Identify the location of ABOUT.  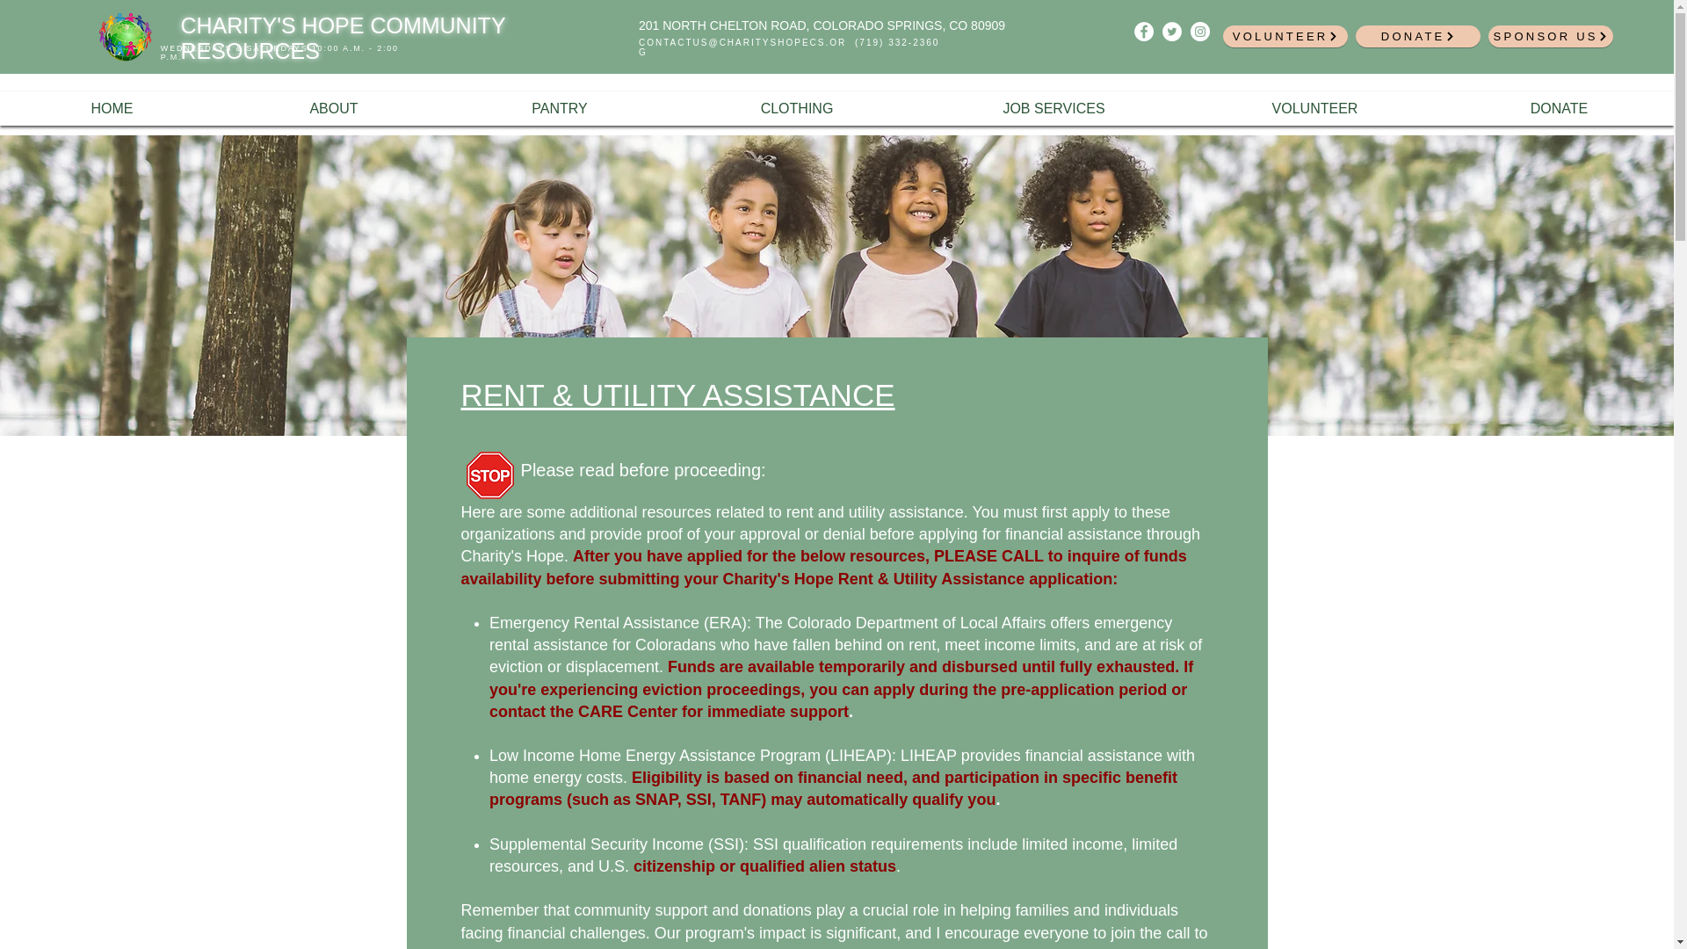
(334, 108).